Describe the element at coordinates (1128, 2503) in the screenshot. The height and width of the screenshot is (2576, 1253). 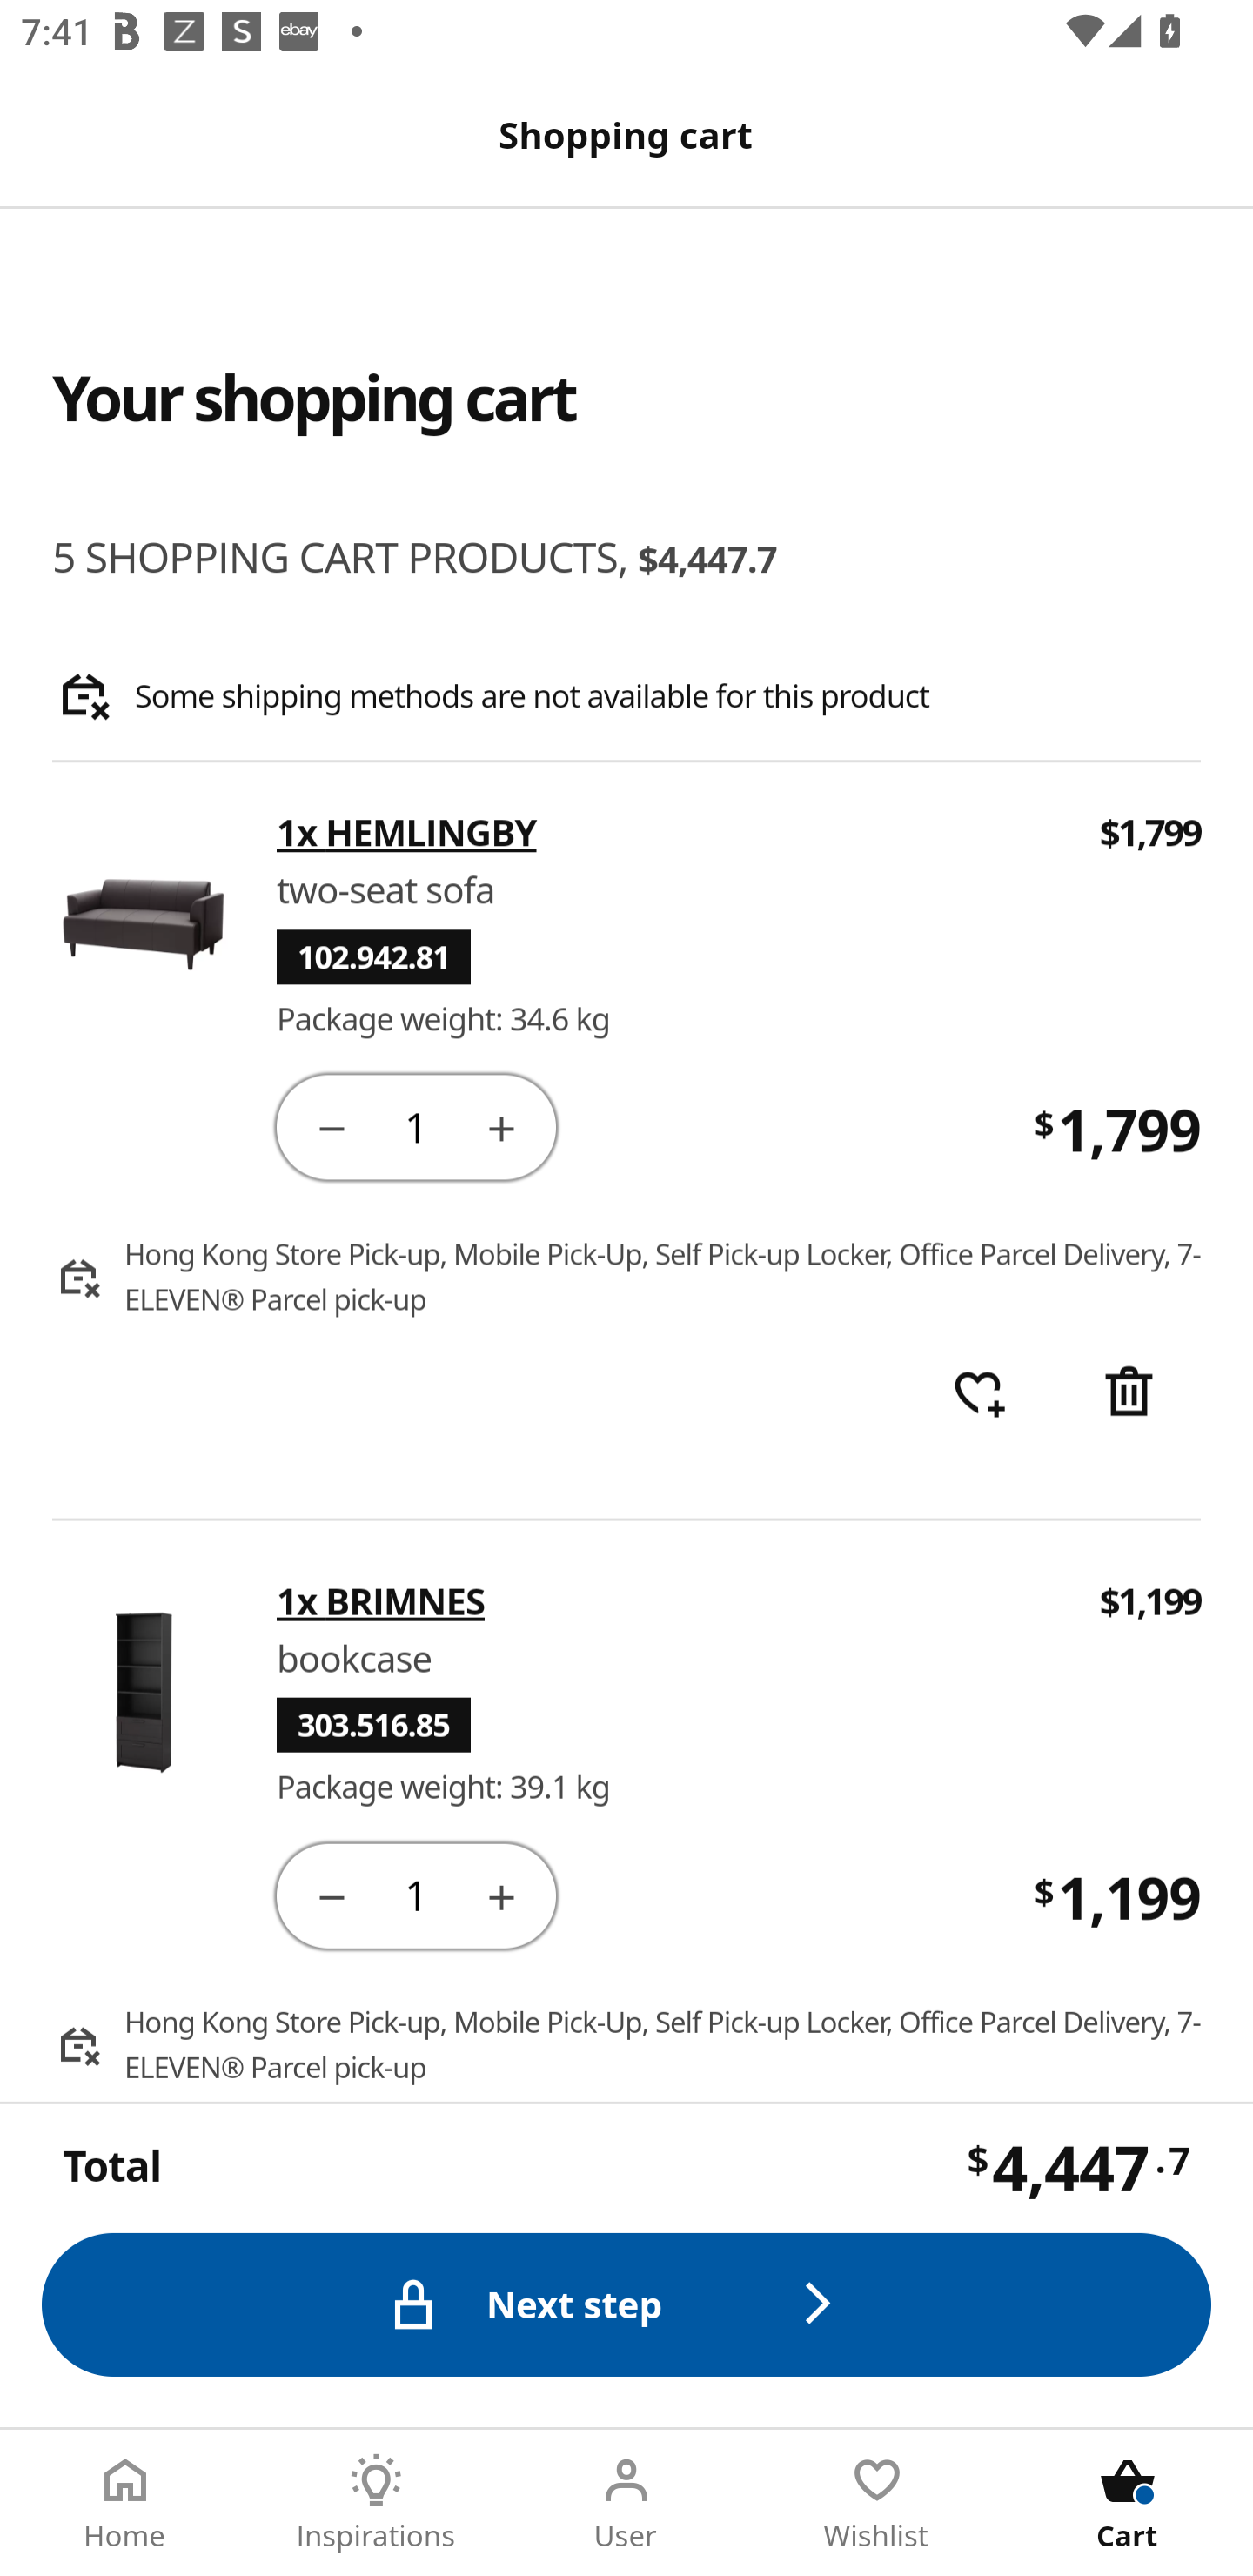
I see `Cart
Tab 5 of 5` at that location.